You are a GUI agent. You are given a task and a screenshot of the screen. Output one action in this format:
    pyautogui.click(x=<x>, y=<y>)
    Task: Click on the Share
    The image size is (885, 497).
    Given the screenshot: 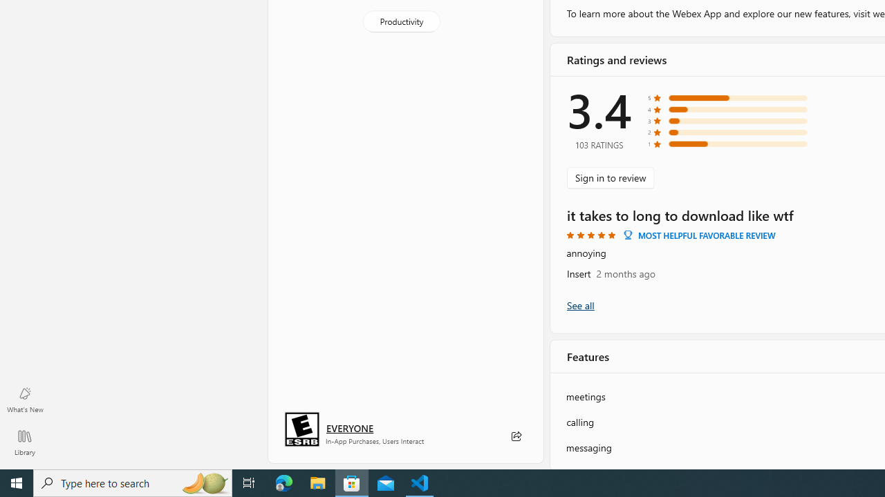 What is the action you would take?
    pyautogui.click(x=516, y=436)
    